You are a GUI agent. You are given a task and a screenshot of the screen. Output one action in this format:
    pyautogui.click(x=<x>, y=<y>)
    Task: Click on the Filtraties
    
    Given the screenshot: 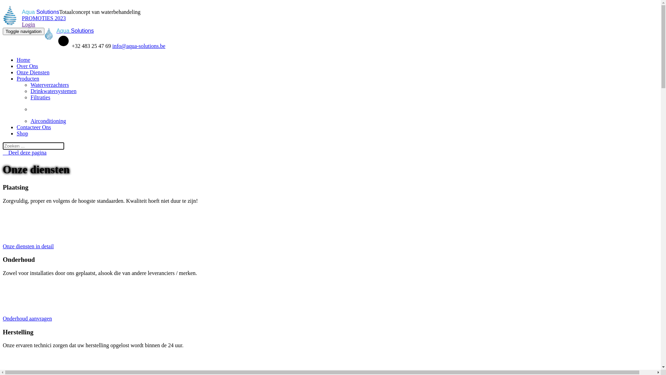 What is the action you would take?
    pyautogui.click(x=40, y=97)
    